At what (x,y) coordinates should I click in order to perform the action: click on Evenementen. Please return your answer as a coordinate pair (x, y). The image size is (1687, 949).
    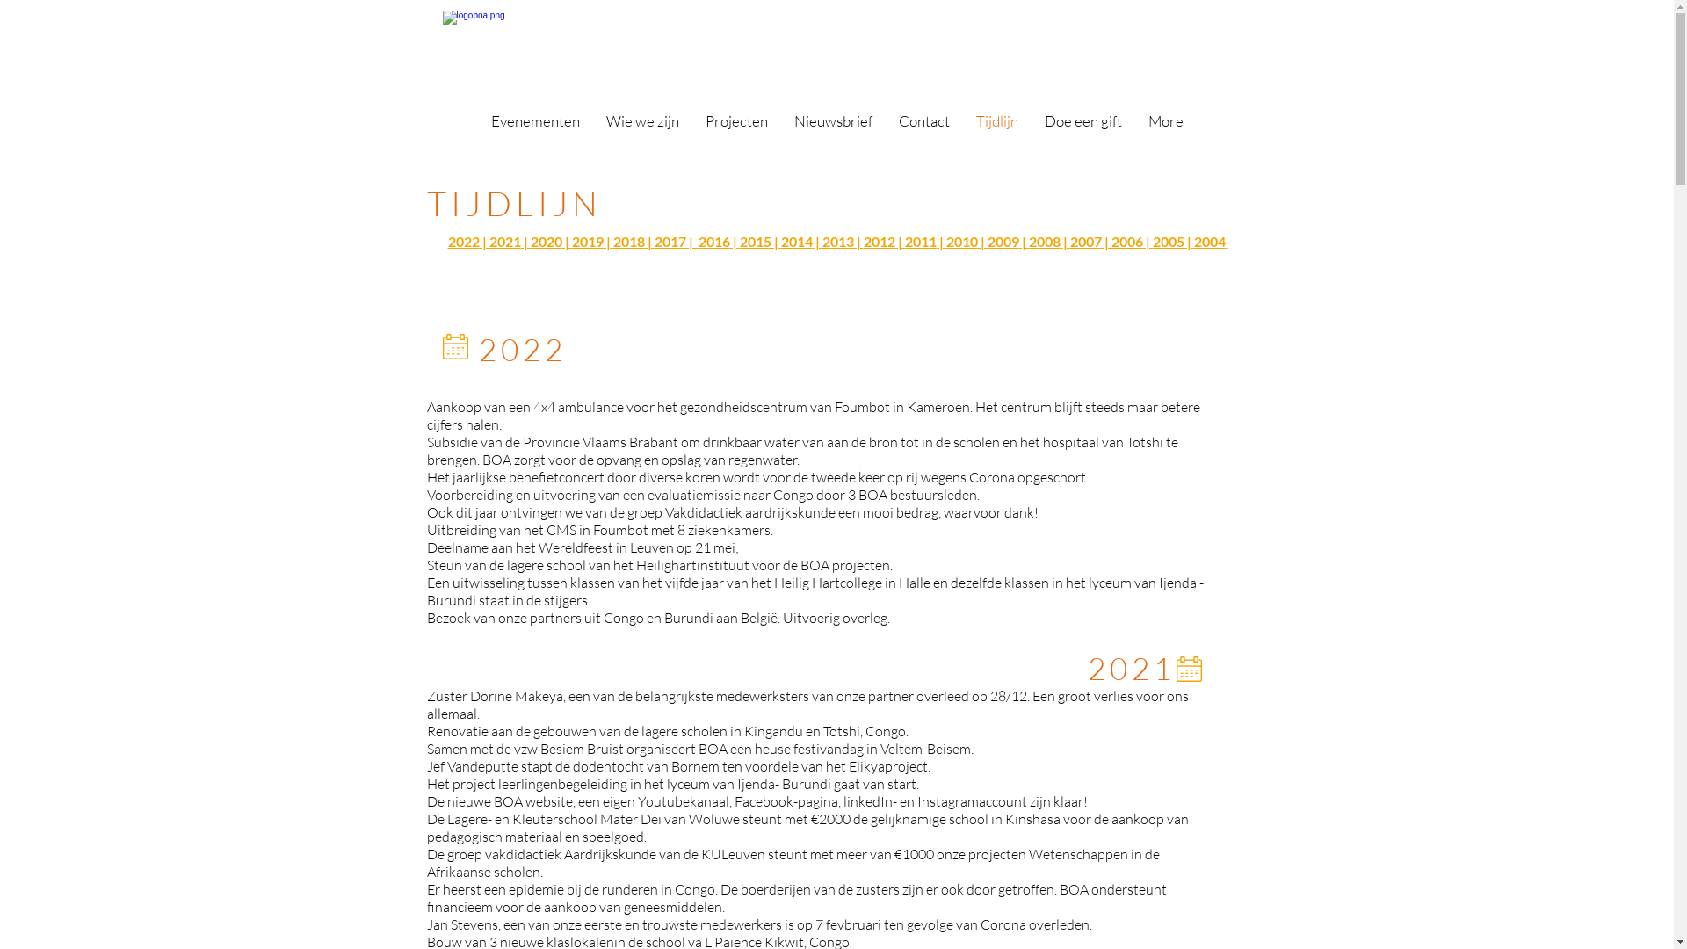
    Looking at the image, I should click on (536, 128).